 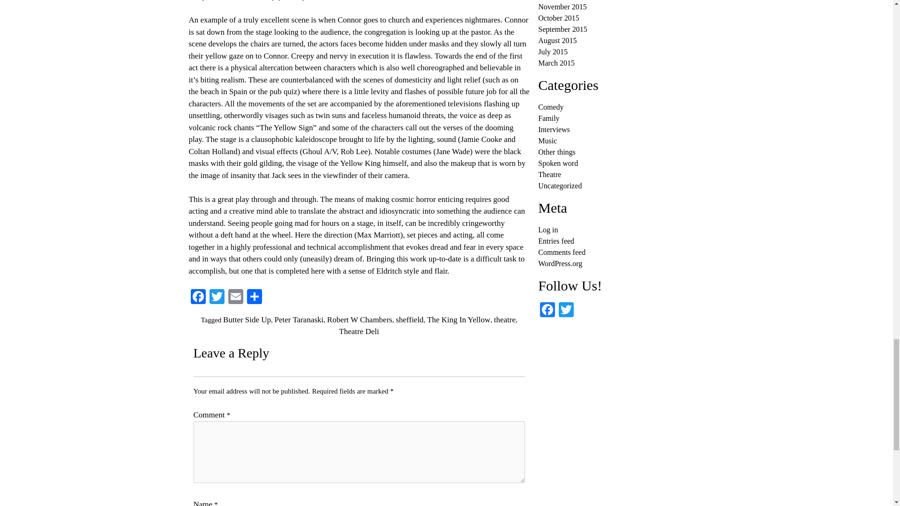 I want to click on Facebook, so click(x=547, y=310).